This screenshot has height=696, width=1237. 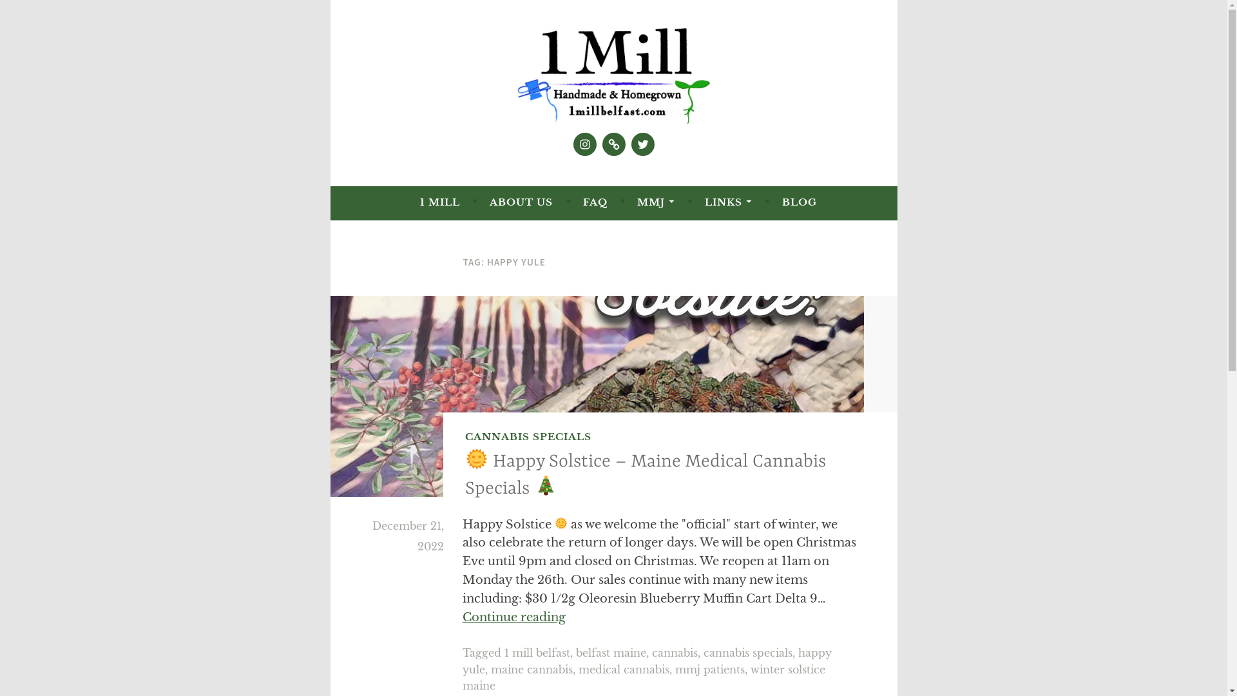 I want to click on belfast maine, so click(x=611, y=653).